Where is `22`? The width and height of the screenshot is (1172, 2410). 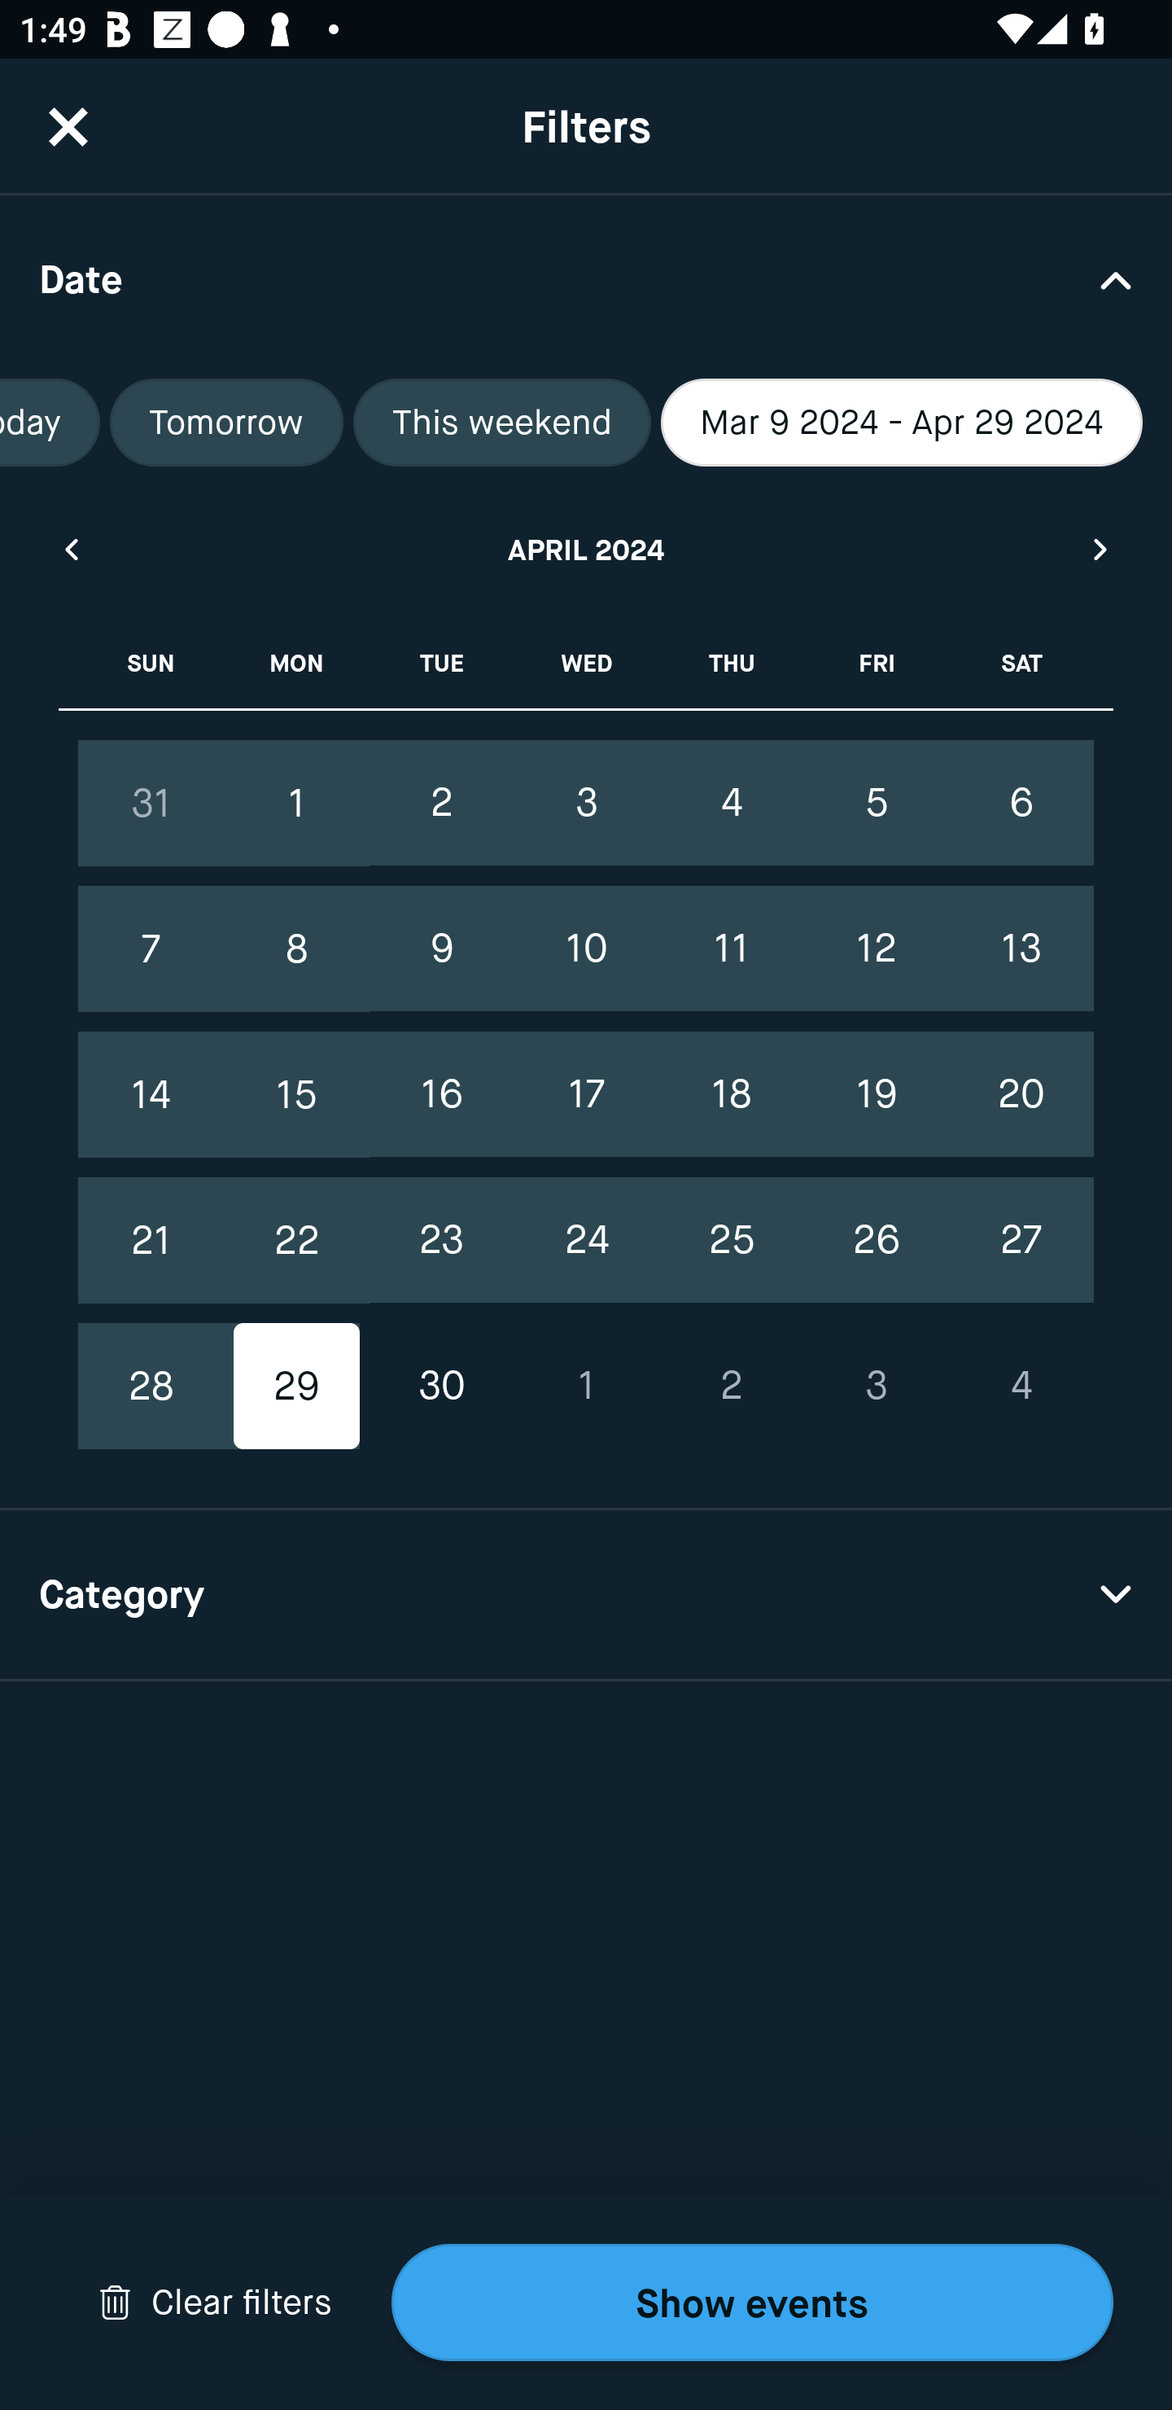
22 is located at coordinates (296, 1239).